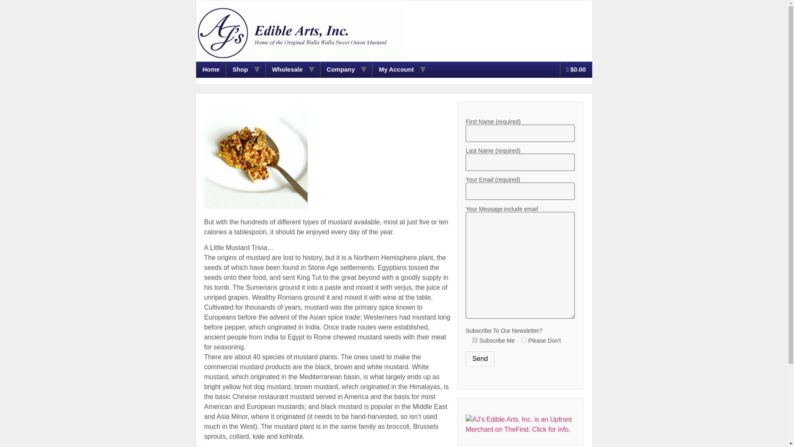 The height and width of the screenshot is (447, 794). What do you see at coordinates (576, 70) in the screenshot?
I see `Start shopping` at bounding box center [576, 70].